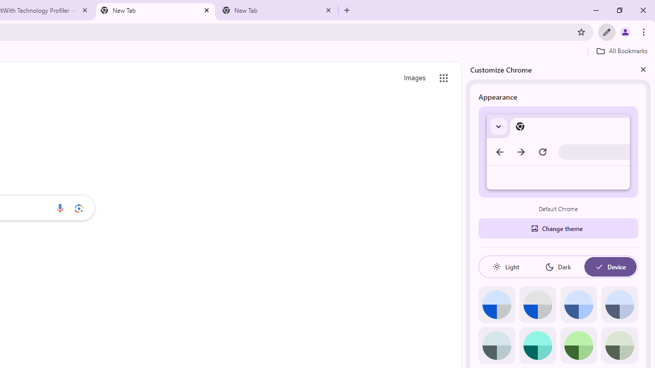 Image resolution: width=655 pixels, height=368 pixels. What do you see at coordinates (537, 305) in the screenshot?
I see `Grey default color` at bounding box center [537, 305].